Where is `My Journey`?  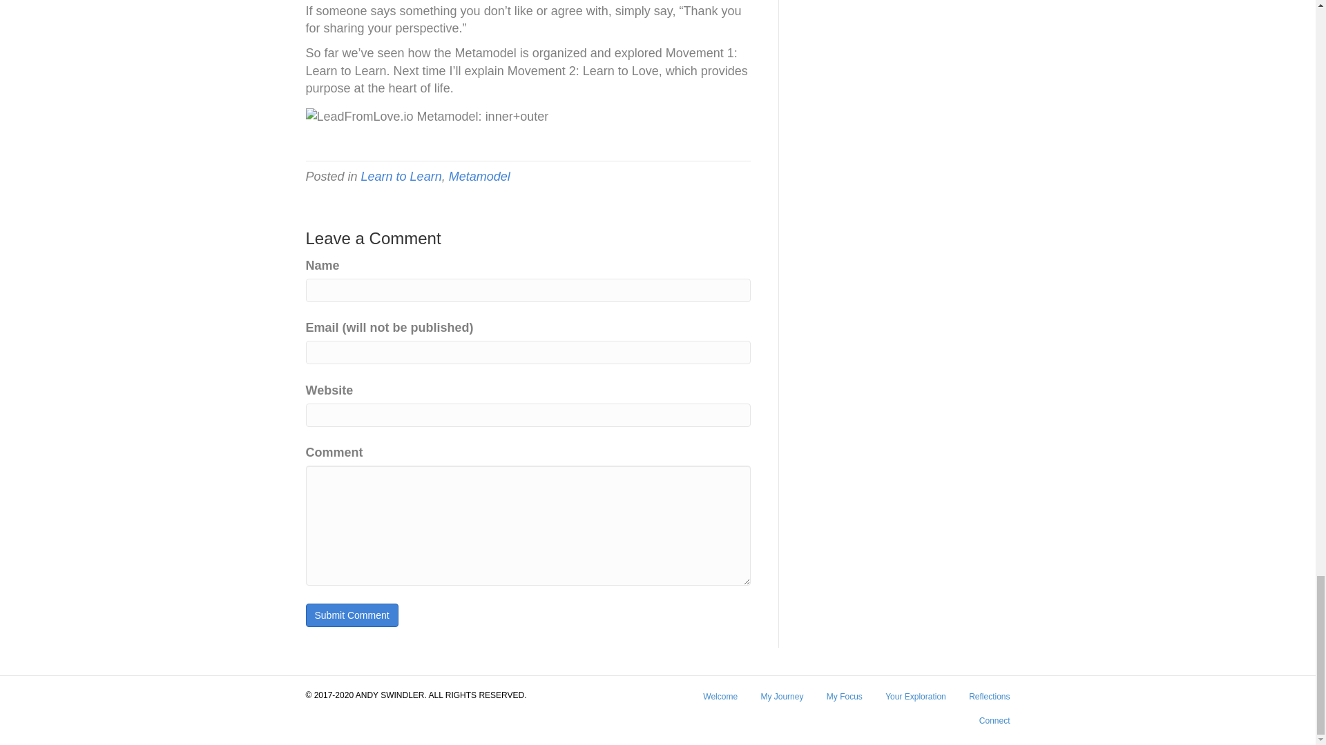
My Journey is located at coordinates (782, 702).